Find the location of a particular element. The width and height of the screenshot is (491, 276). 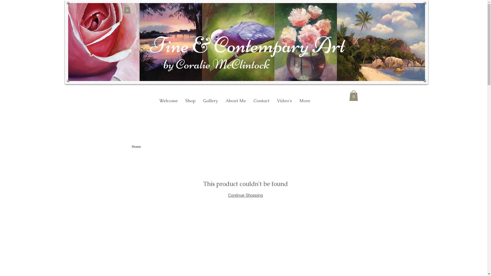

Contact is located at coordinates (261, 101).